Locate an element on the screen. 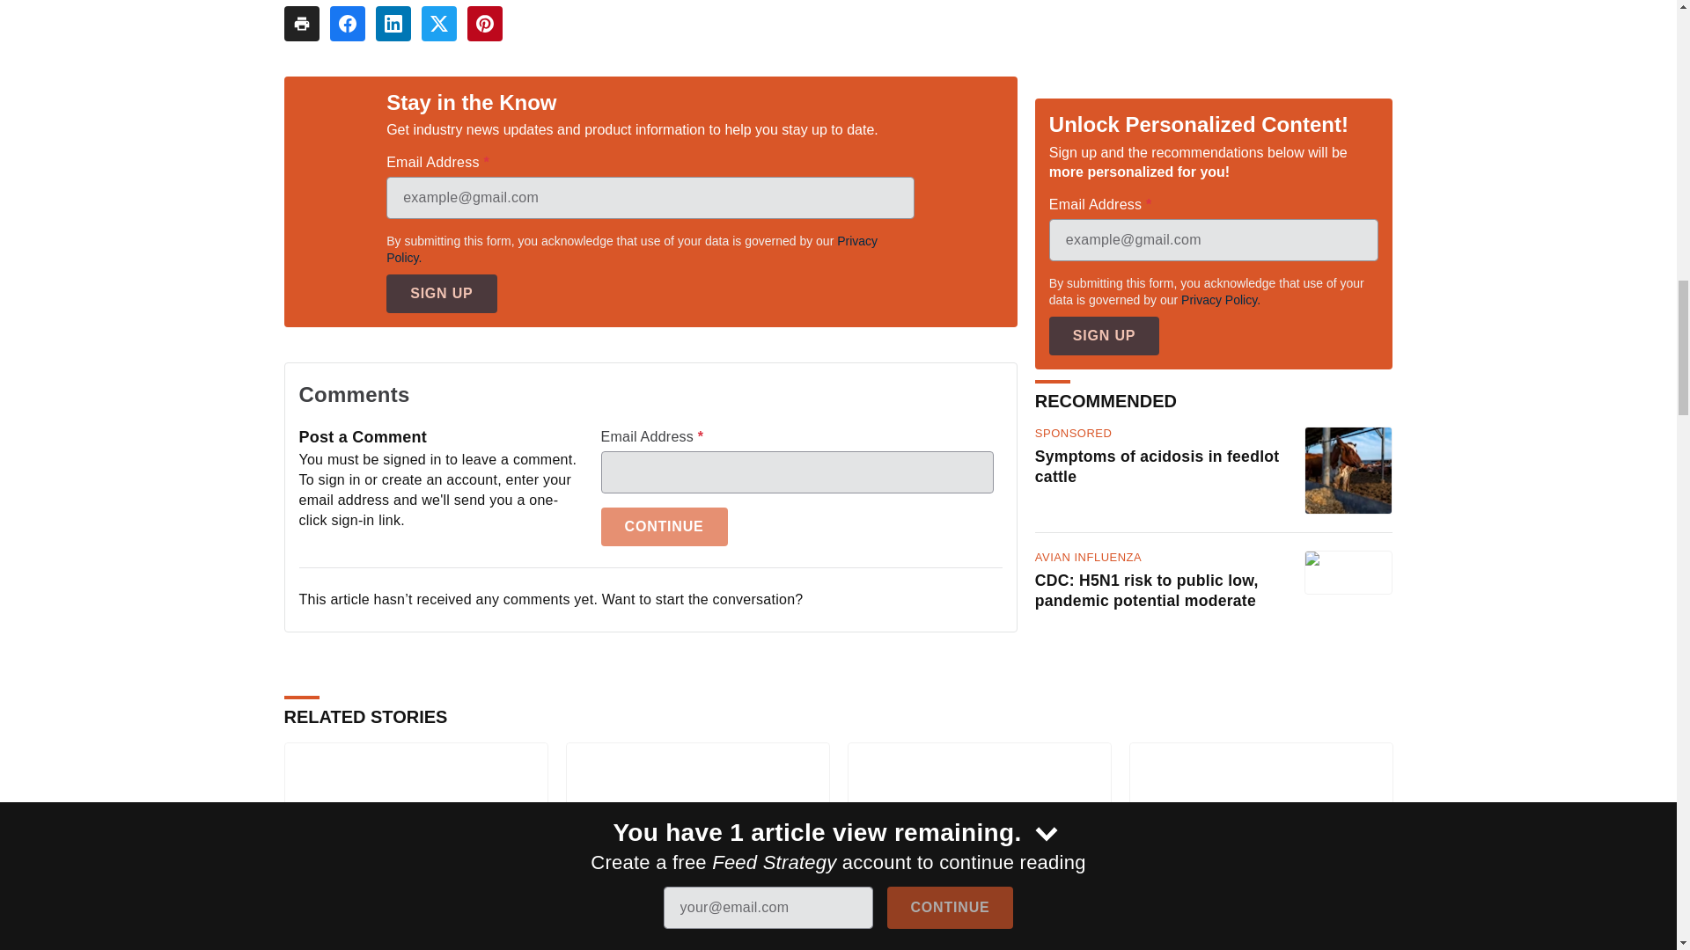  Home is located at coordinates (583, 938).